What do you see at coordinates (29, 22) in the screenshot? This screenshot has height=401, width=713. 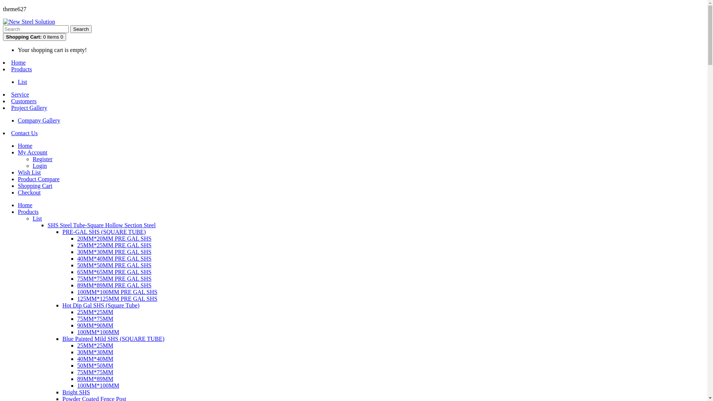 I see `New Steel Solution` at bounding box center [29, 22].